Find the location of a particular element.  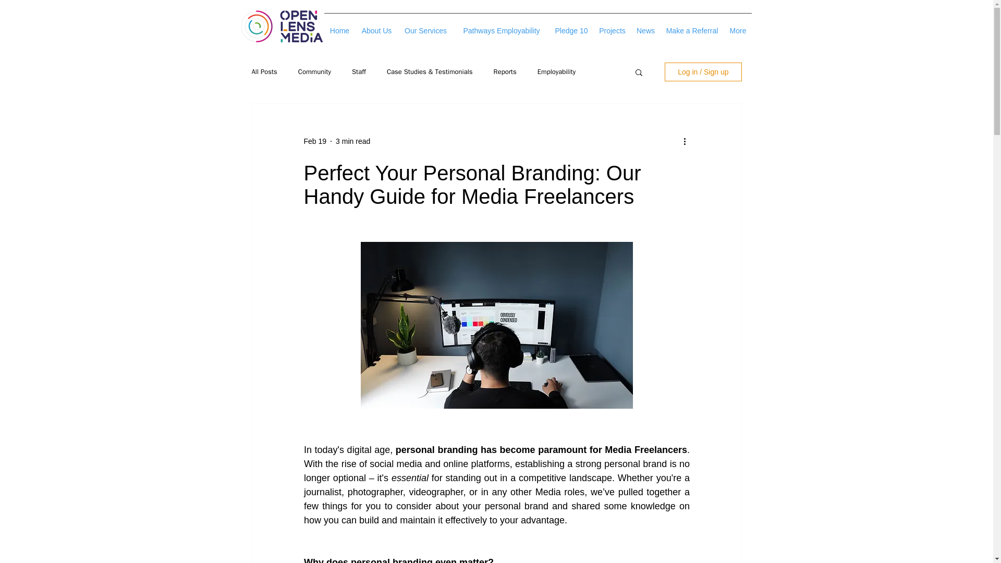

Pathways Employability is located at coordinates (502, 26).